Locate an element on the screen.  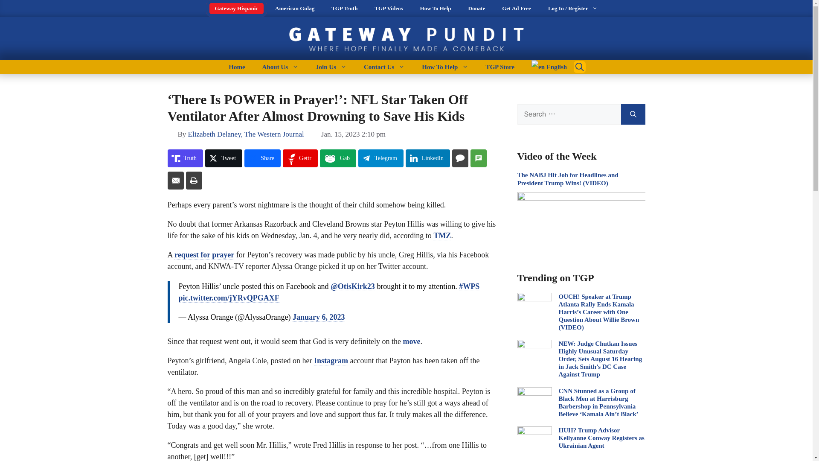
About Us is located at coordinates (281, 67).